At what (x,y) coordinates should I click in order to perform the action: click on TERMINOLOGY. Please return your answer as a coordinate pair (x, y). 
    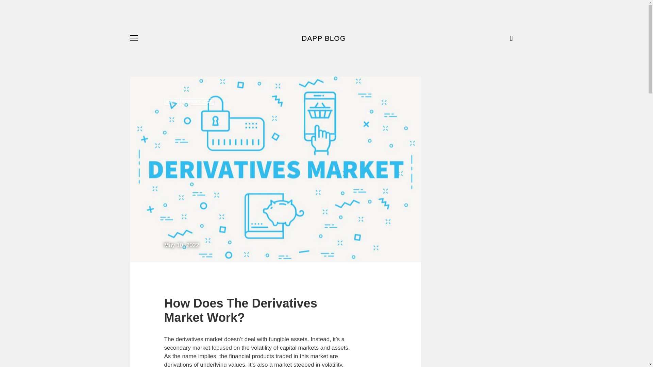
    Looking at the image, I should click on (197, 102).